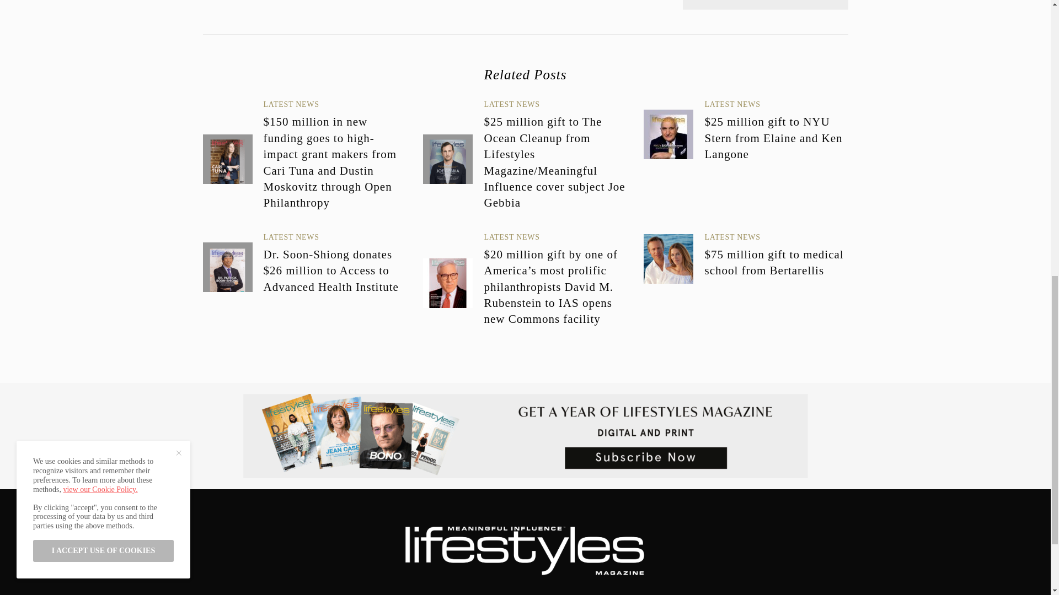 Image resolution: width=1059 pixels, height=595 pixels. Describe the element at coordinates (291, 104) in the screenshot. I see `LATEST NEWS` at that location.